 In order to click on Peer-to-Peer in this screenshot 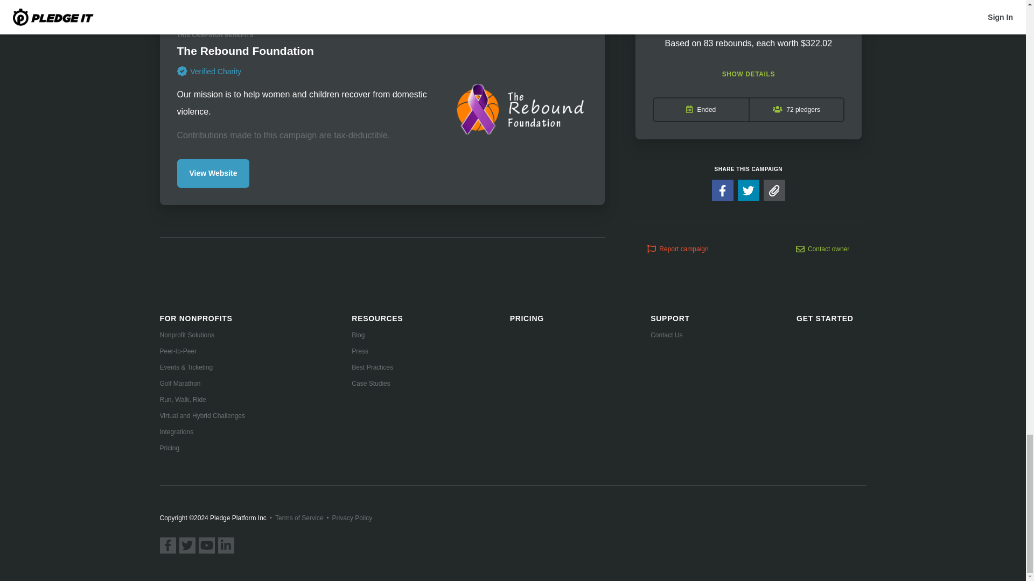, I will do `click(202, 351)`.